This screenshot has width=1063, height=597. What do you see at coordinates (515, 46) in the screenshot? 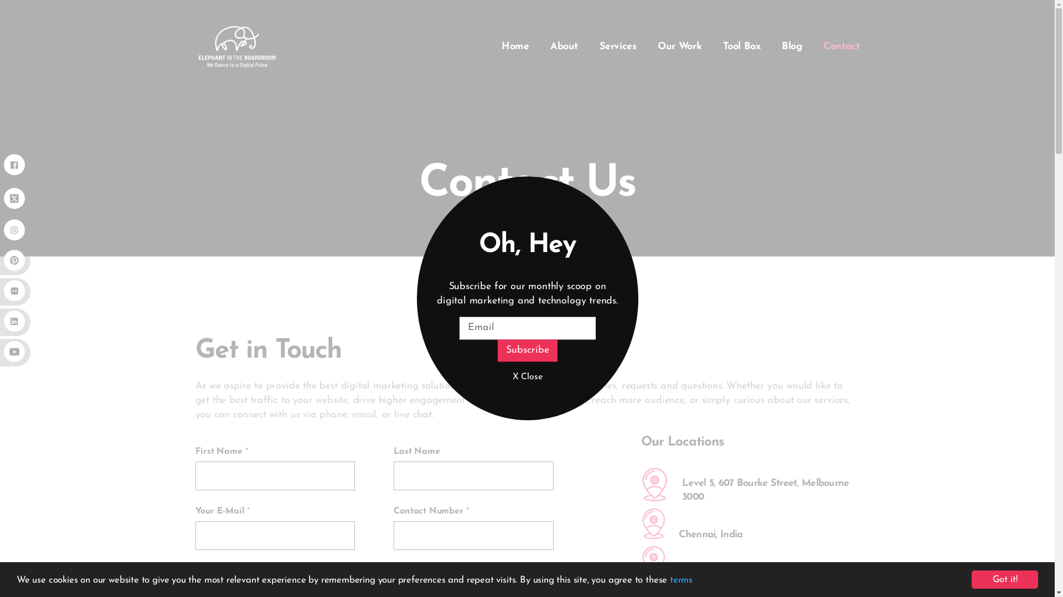
I see `Home` at bounding box center [515, 46].